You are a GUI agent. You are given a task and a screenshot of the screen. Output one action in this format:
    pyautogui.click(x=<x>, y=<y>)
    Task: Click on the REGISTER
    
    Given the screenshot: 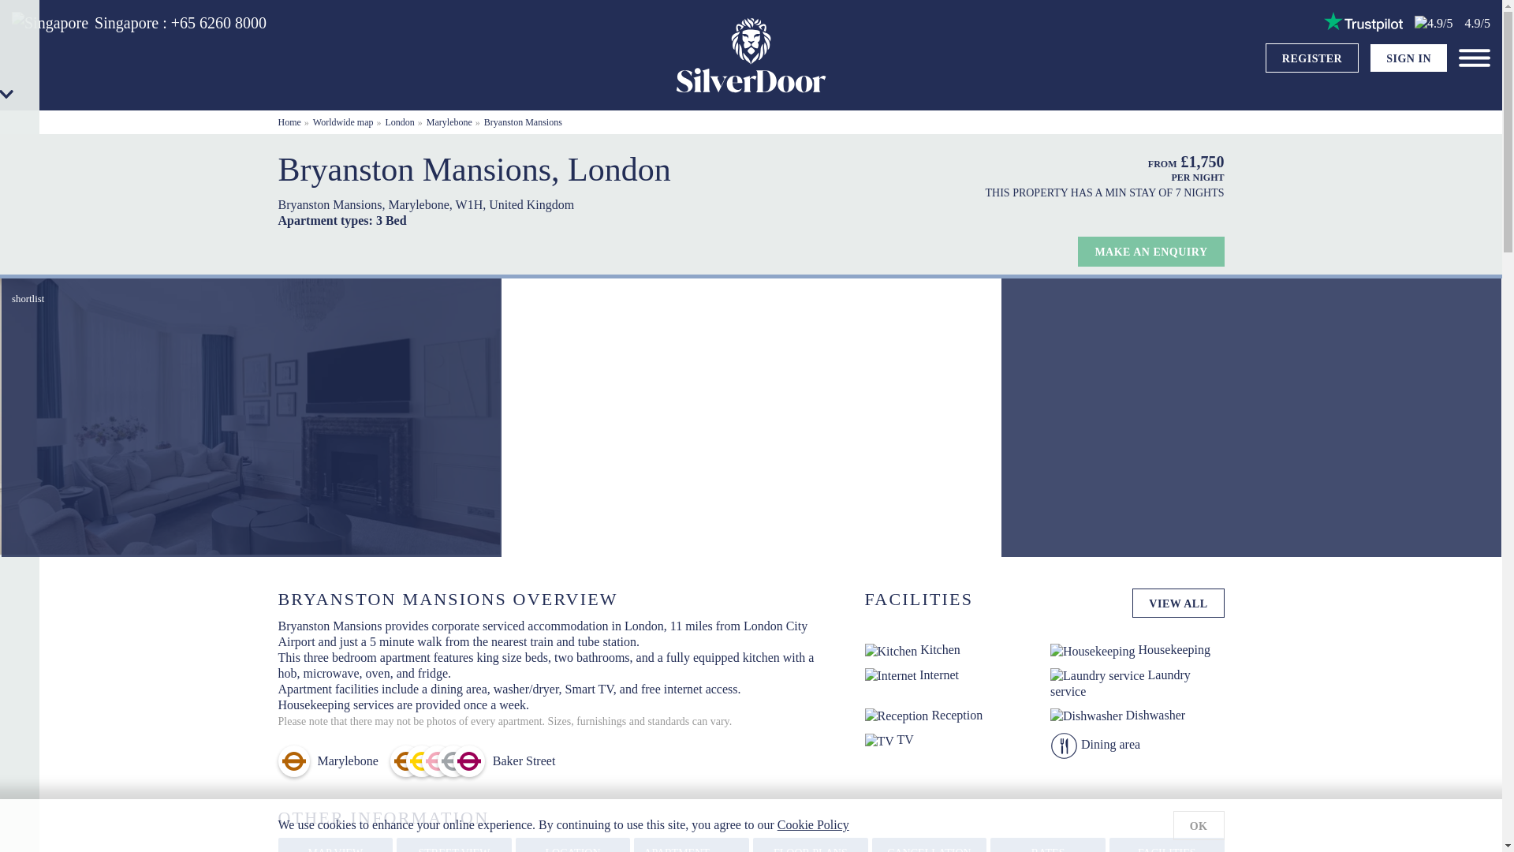 What is the action you would take?
    pyautogui.click(x=1312, y=58)
    